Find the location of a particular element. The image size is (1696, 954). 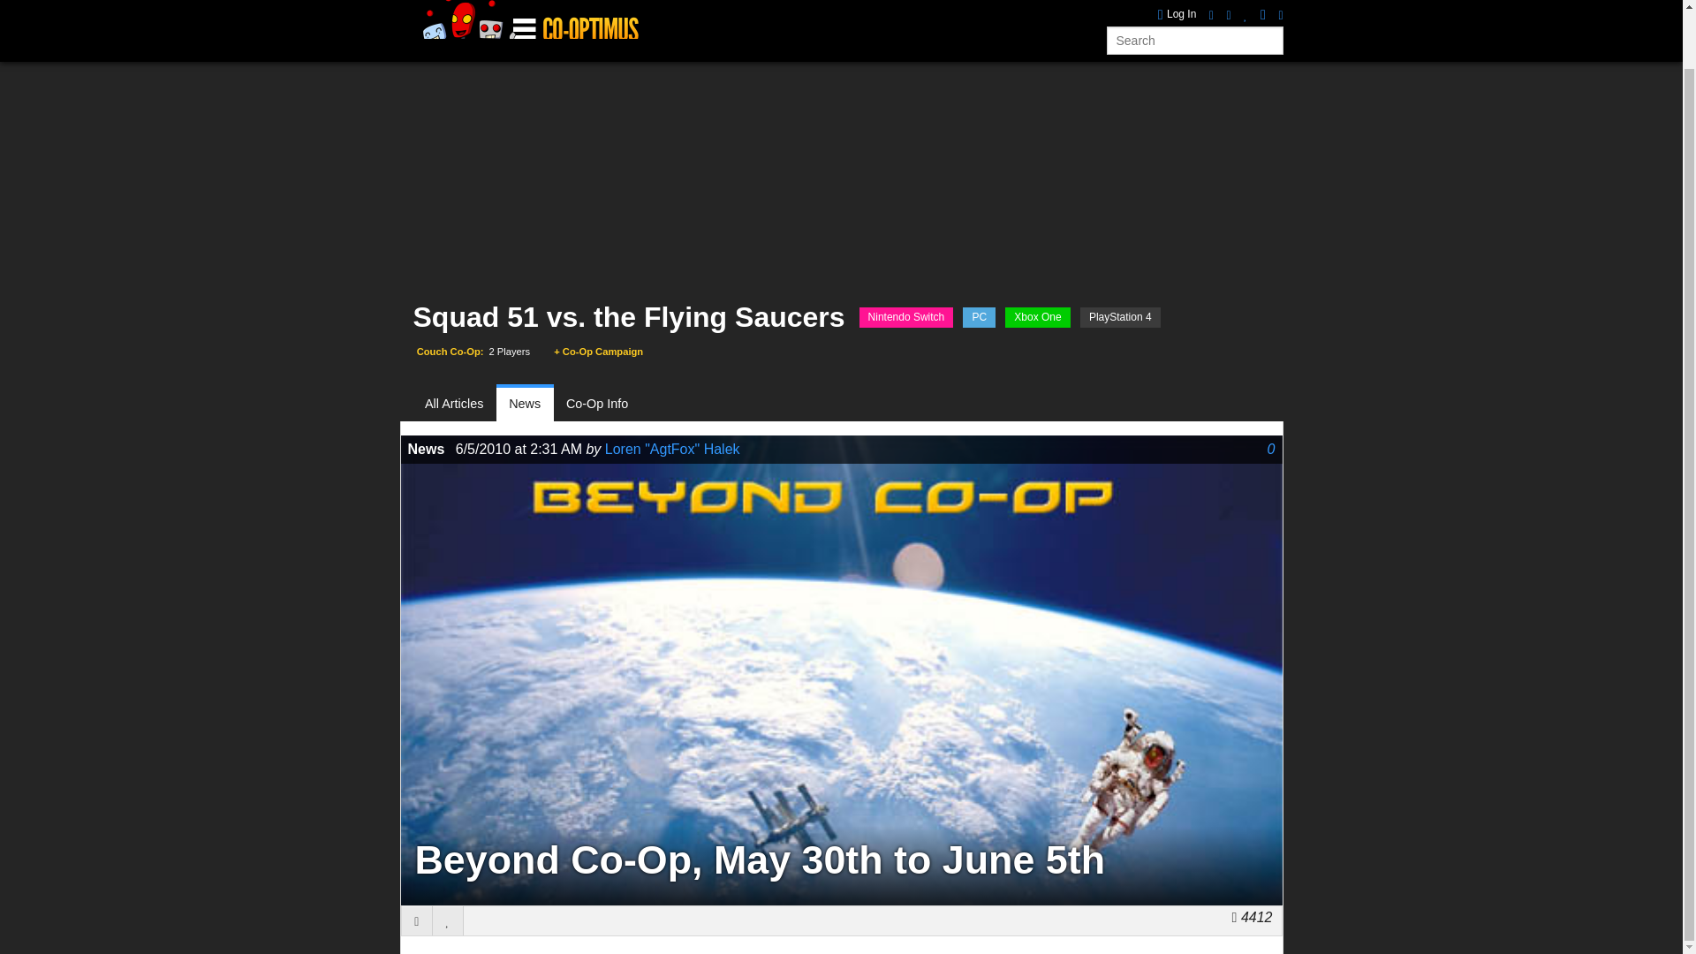

Reviews is located at coordinates (613, 18).